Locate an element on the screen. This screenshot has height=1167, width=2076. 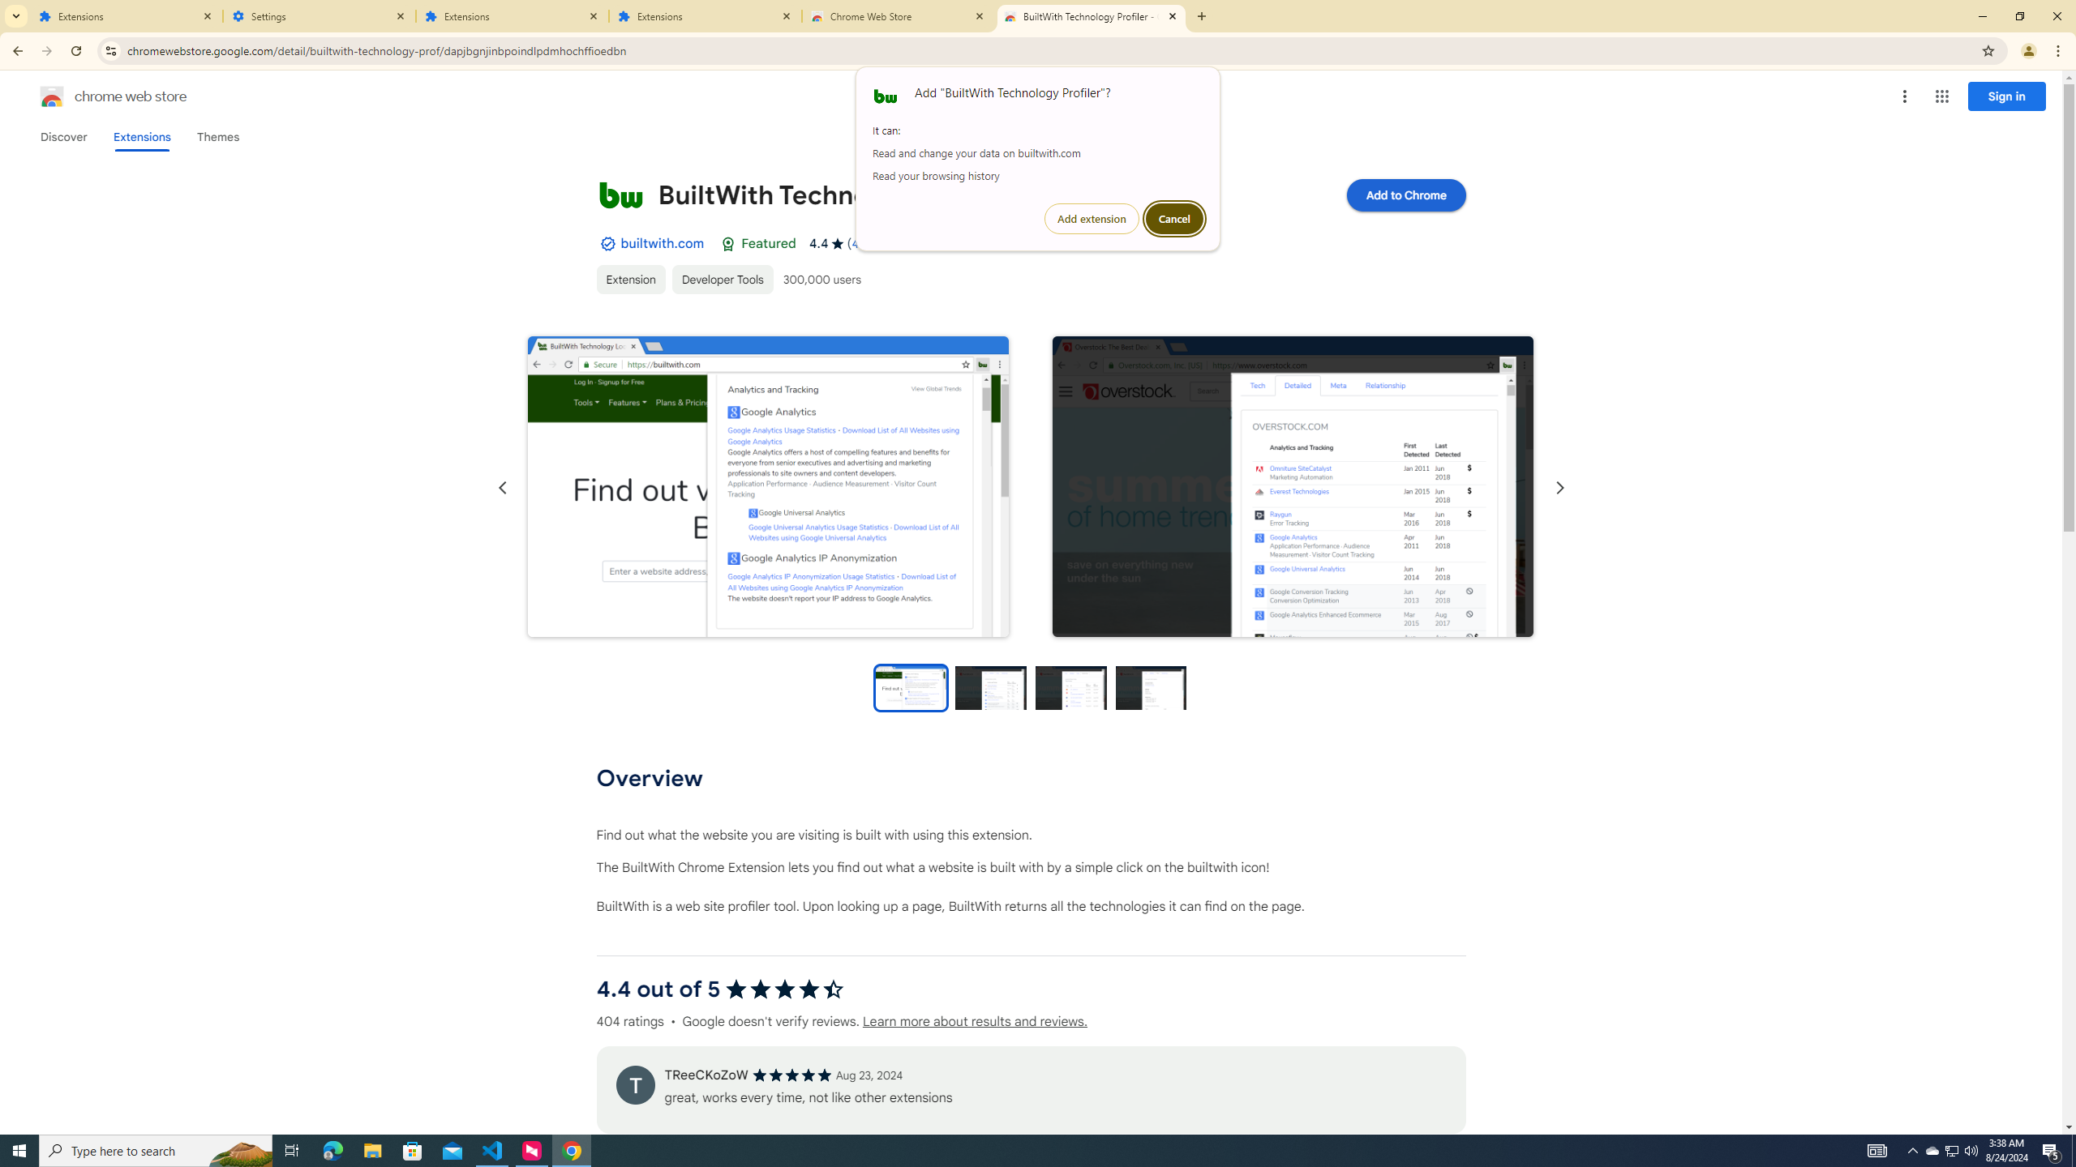
BuiltWith Technology Profiler - Chrome Web Store is located at coordinates (1092, 16).